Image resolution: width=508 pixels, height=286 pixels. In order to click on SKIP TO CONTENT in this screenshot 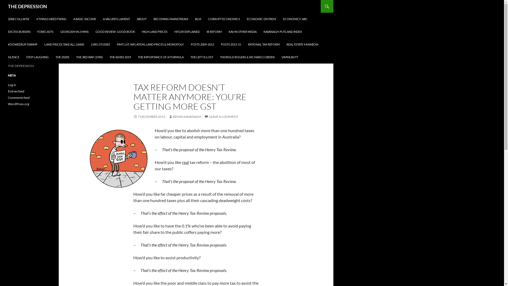, I will do `click(8, 13)`.